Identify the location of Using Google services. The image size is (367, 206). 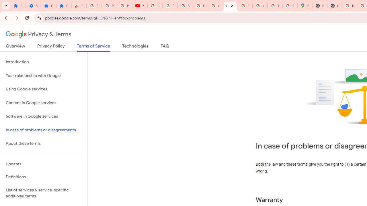
(44, 89).